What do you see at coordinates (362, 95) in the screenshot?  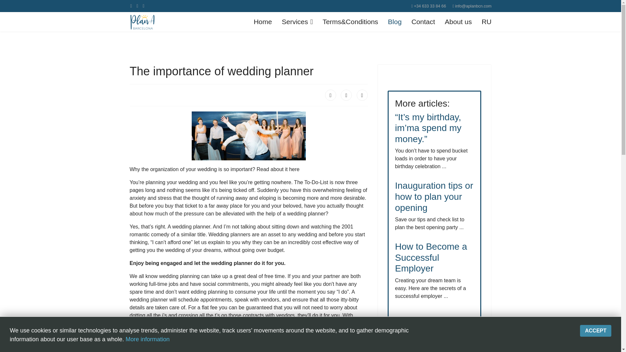 I see `LinkedIn` at bounding box center [362, 95].